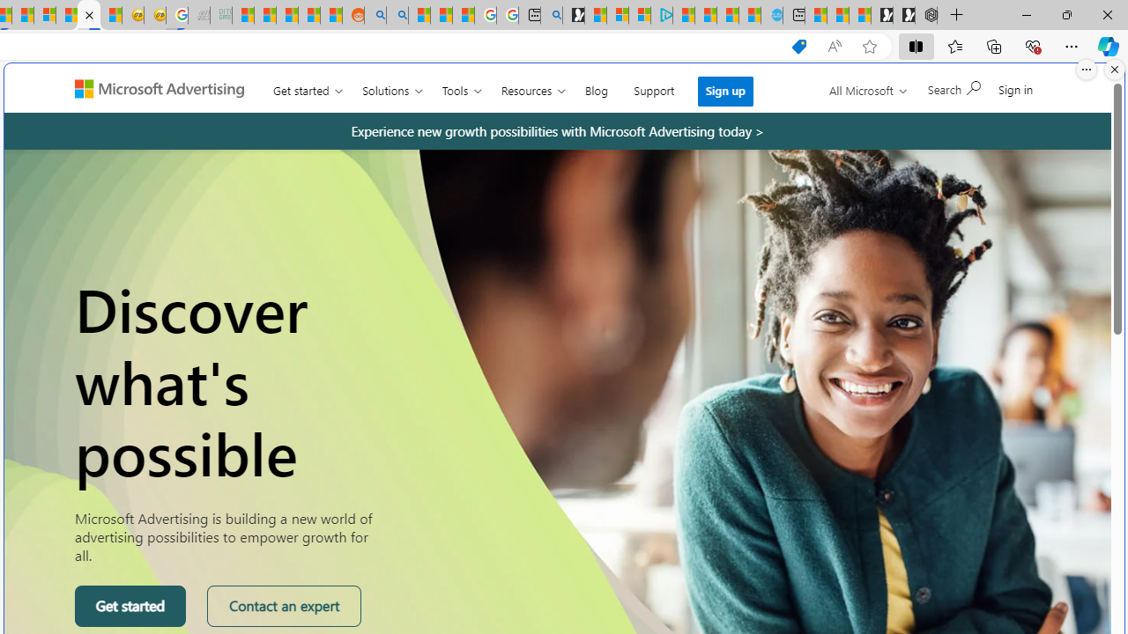 Image resolution: width=1128 pixels, height=634 pixels. Describe the element at coordinates (926, 16) in the screenshot. I see `Nordace - Nordace Siena Is Not An Ordinary Backpack` at that location.